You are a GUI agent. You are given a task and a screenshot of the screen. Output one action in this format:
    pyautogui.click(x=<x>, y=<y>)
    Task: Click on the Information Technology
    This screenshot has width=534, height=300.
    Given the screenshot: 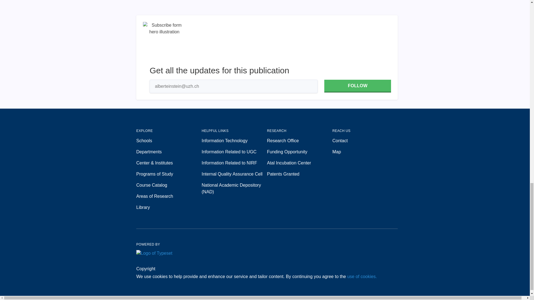 What is the action you would take?
    pyautogui.click(x=234, y=141)
    